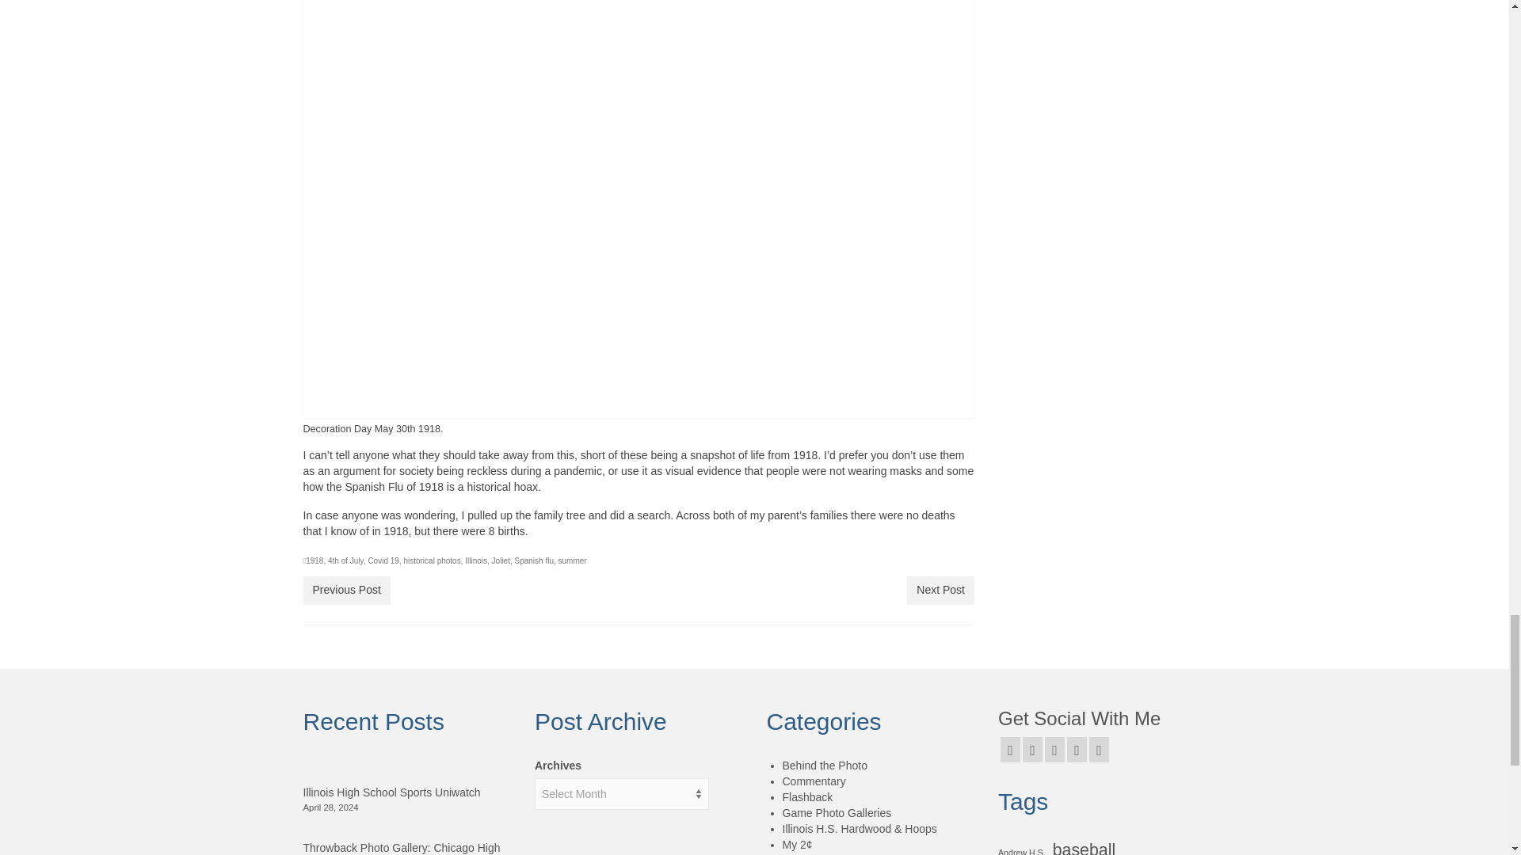 Image resolution: width=1521 pixels, height=855 pixels. Describe the element at coordinates (534, 560) in the screenshot. I see `Spanish flu` at that location.